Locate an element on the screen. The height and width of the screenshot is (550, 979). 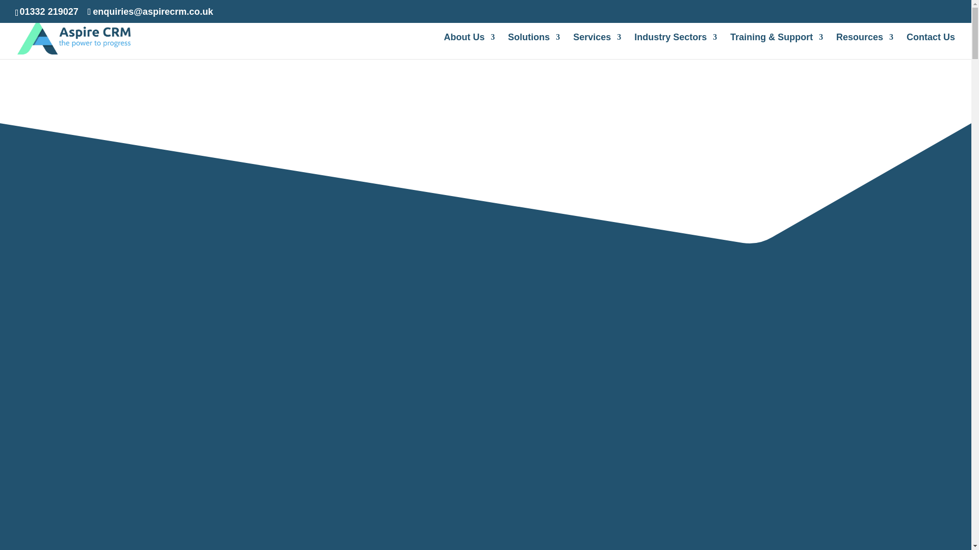
Resources is located at coordinates (864, 46).